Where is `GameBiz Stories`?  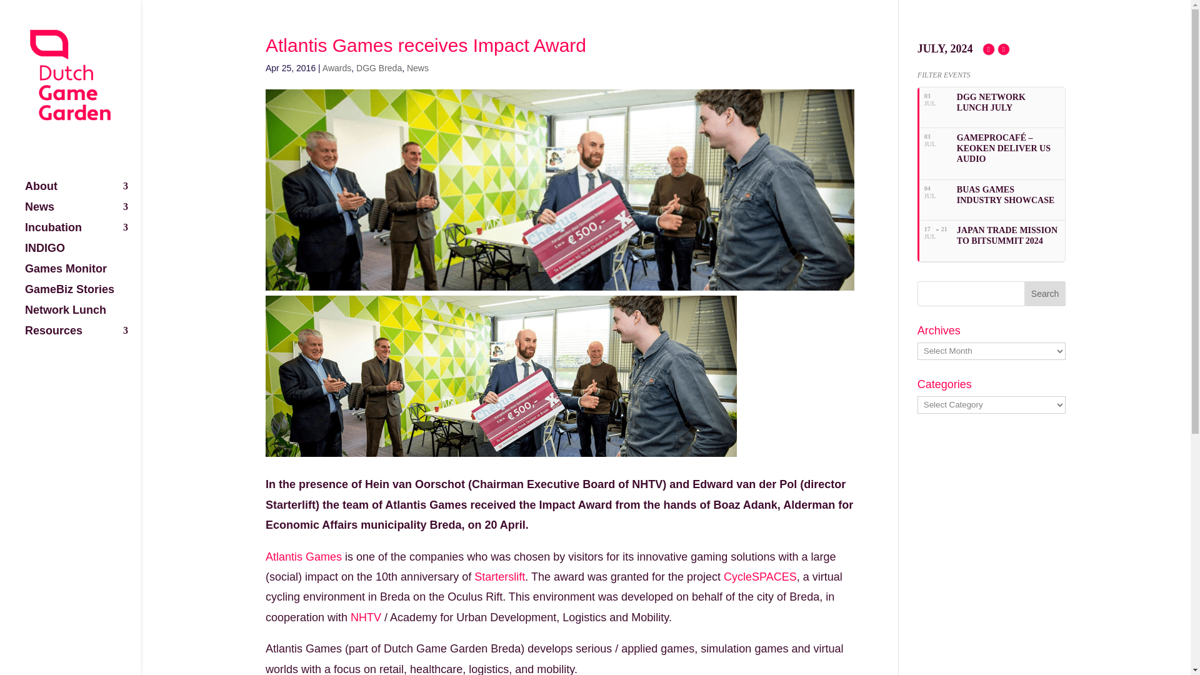
GameBiz Stories is located at coordinates (82, 295).